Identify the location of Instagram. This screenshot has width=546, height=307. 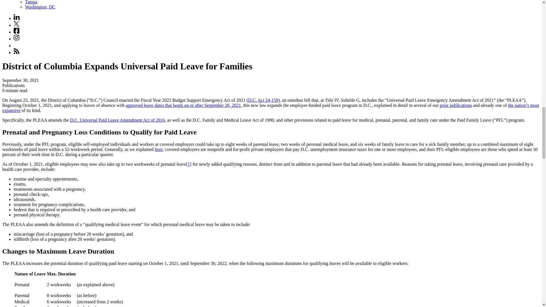
(16, 38).